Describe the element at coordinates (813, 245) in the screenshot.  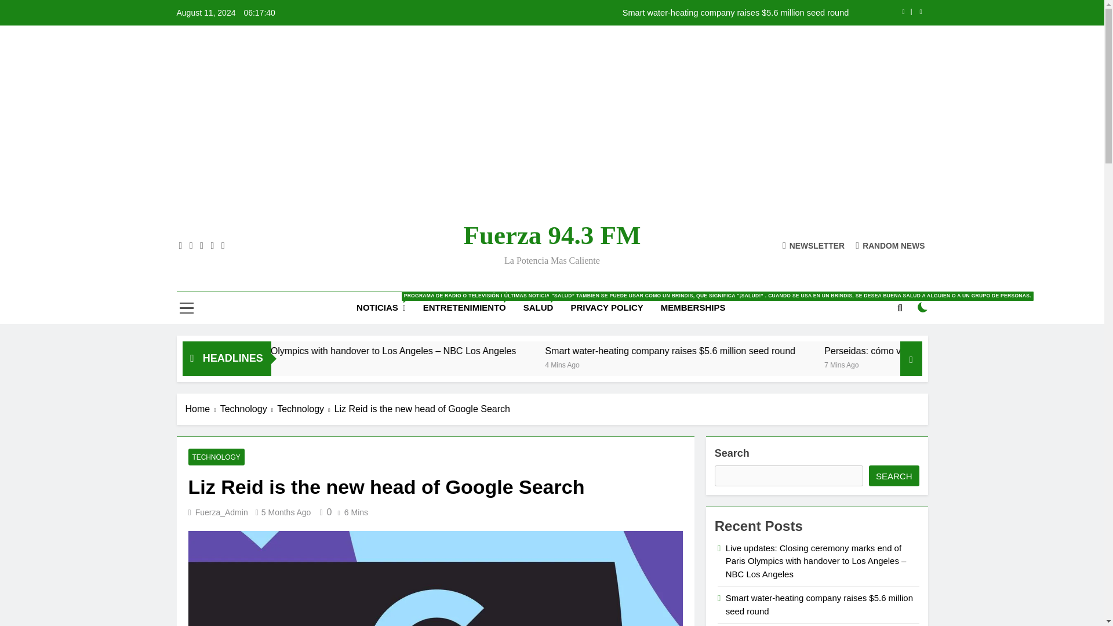
I see `NEWSLETTER` at that location.